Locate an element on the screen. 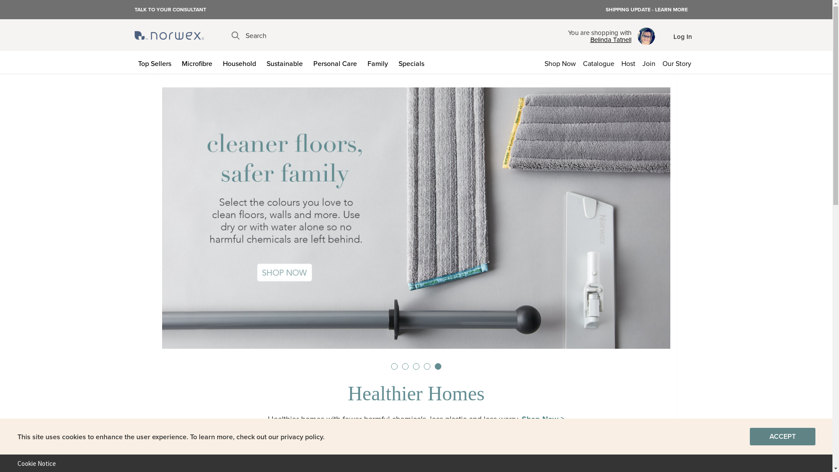  Specials is located at coordinates (413, 62).